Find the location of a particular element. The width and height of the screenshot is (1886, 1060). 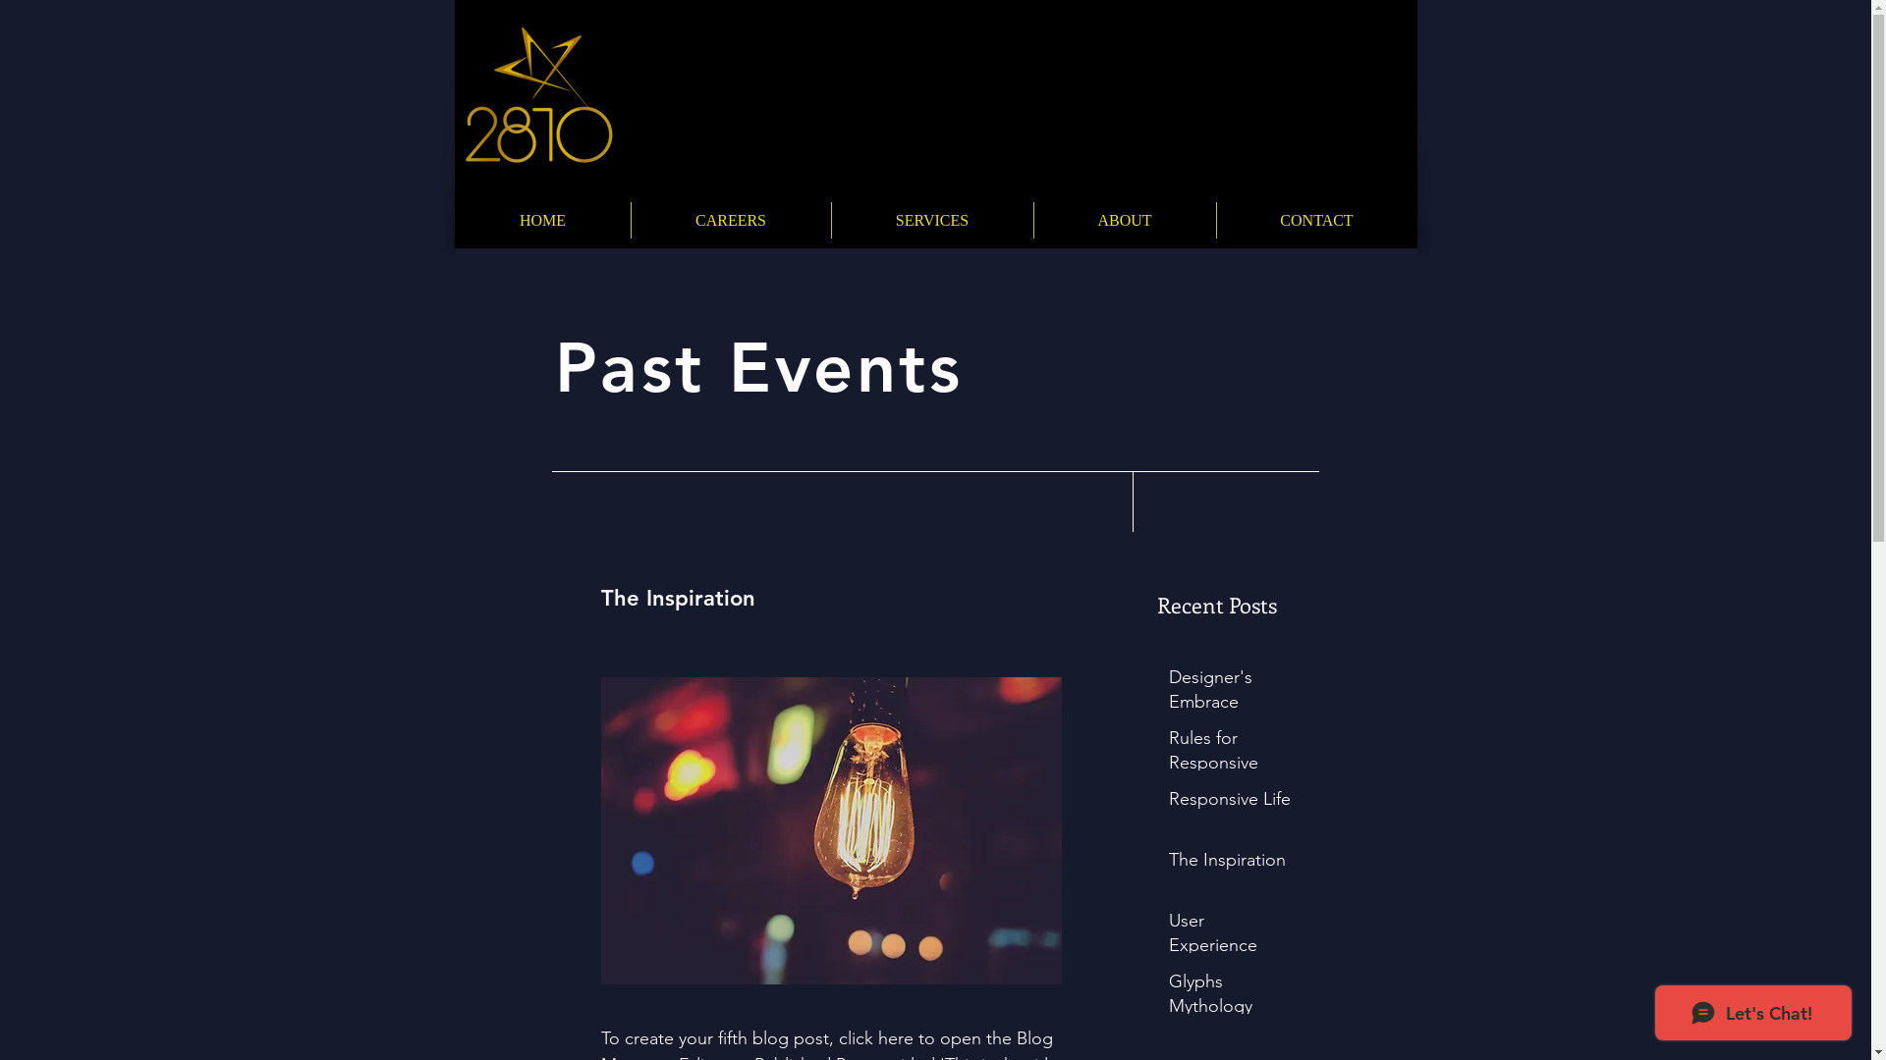

ABOUT is located at coordinates (1124, 220).